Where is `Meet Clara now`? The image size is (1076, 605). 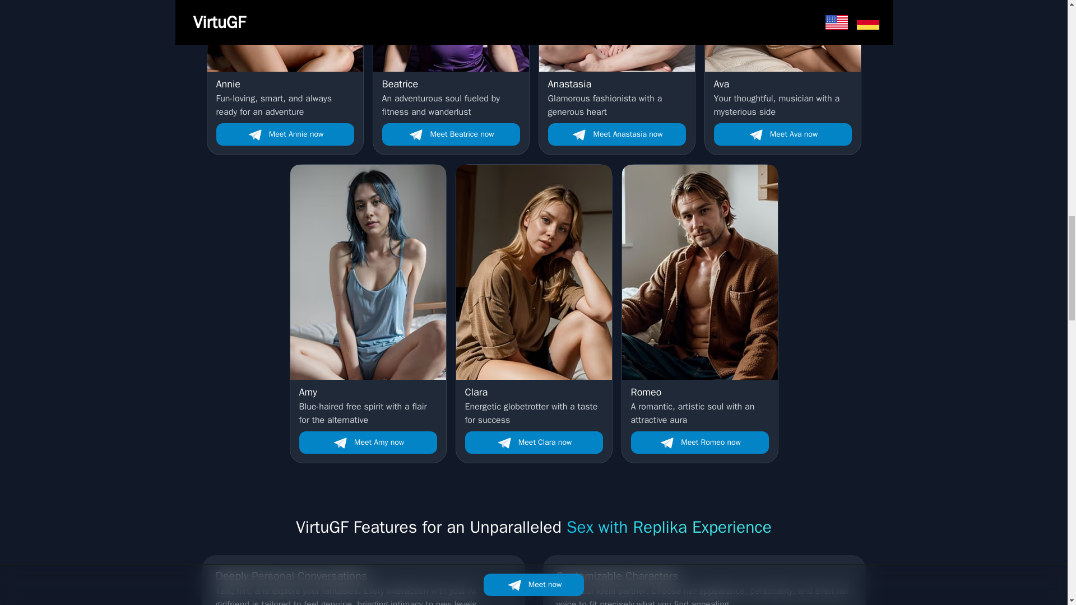 Meet Clara now is located at coordinates (368, 406).